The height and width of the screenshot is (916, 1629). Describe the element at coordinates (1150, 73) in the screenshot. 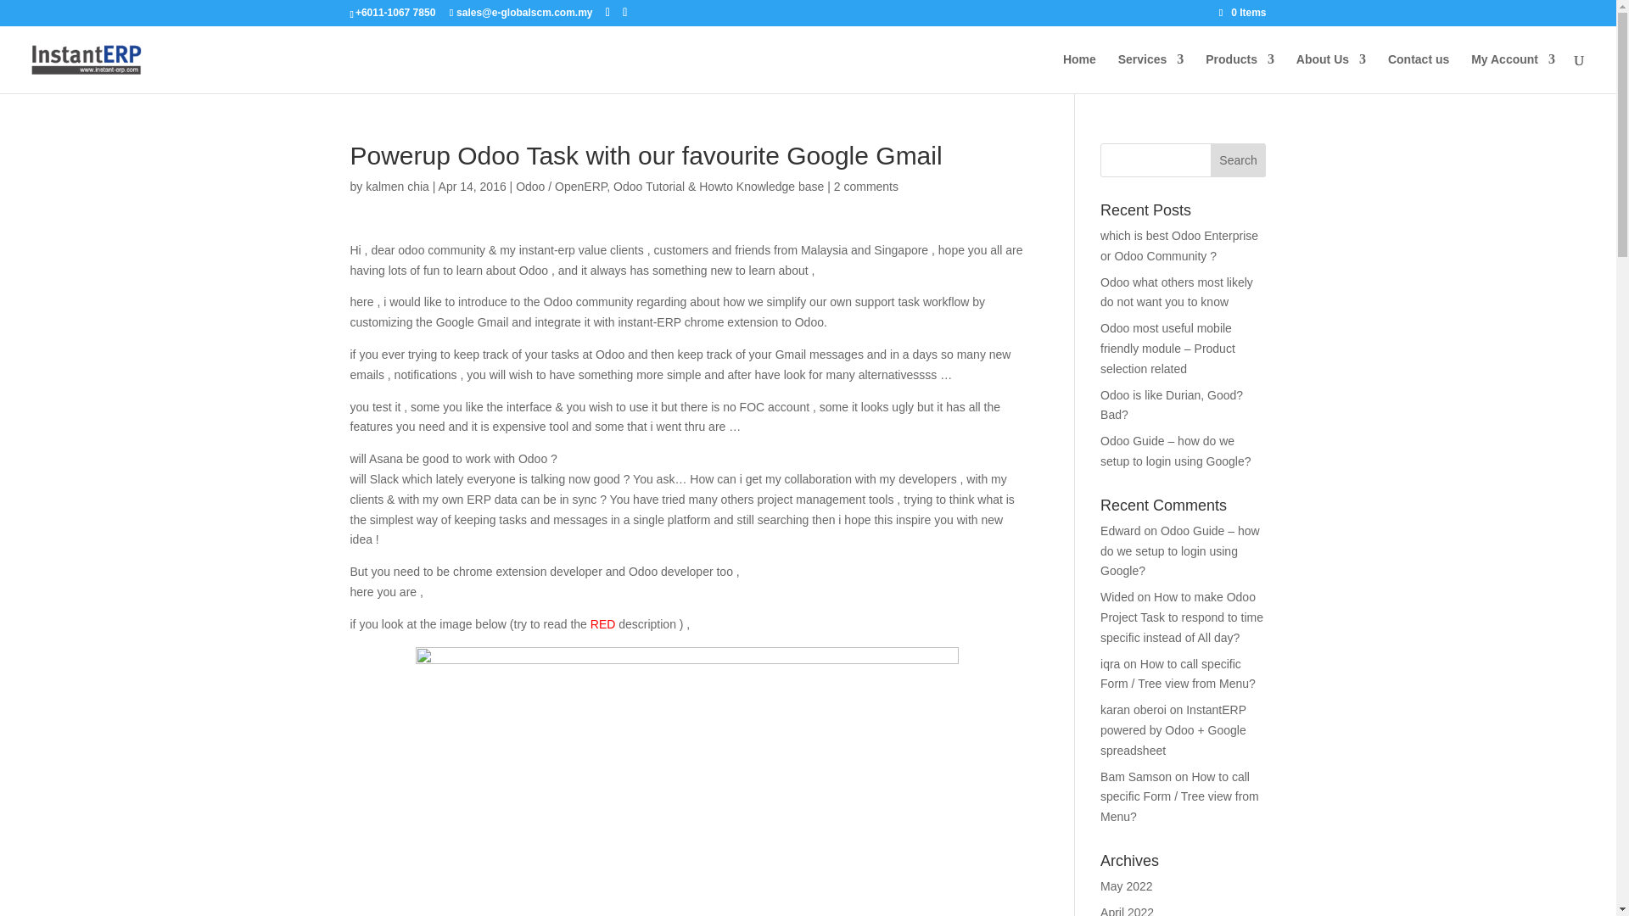

I see `Services` at that location.